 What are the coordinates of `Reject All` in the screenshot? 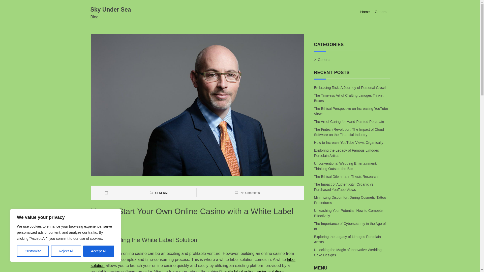 It's located at (66, 251).